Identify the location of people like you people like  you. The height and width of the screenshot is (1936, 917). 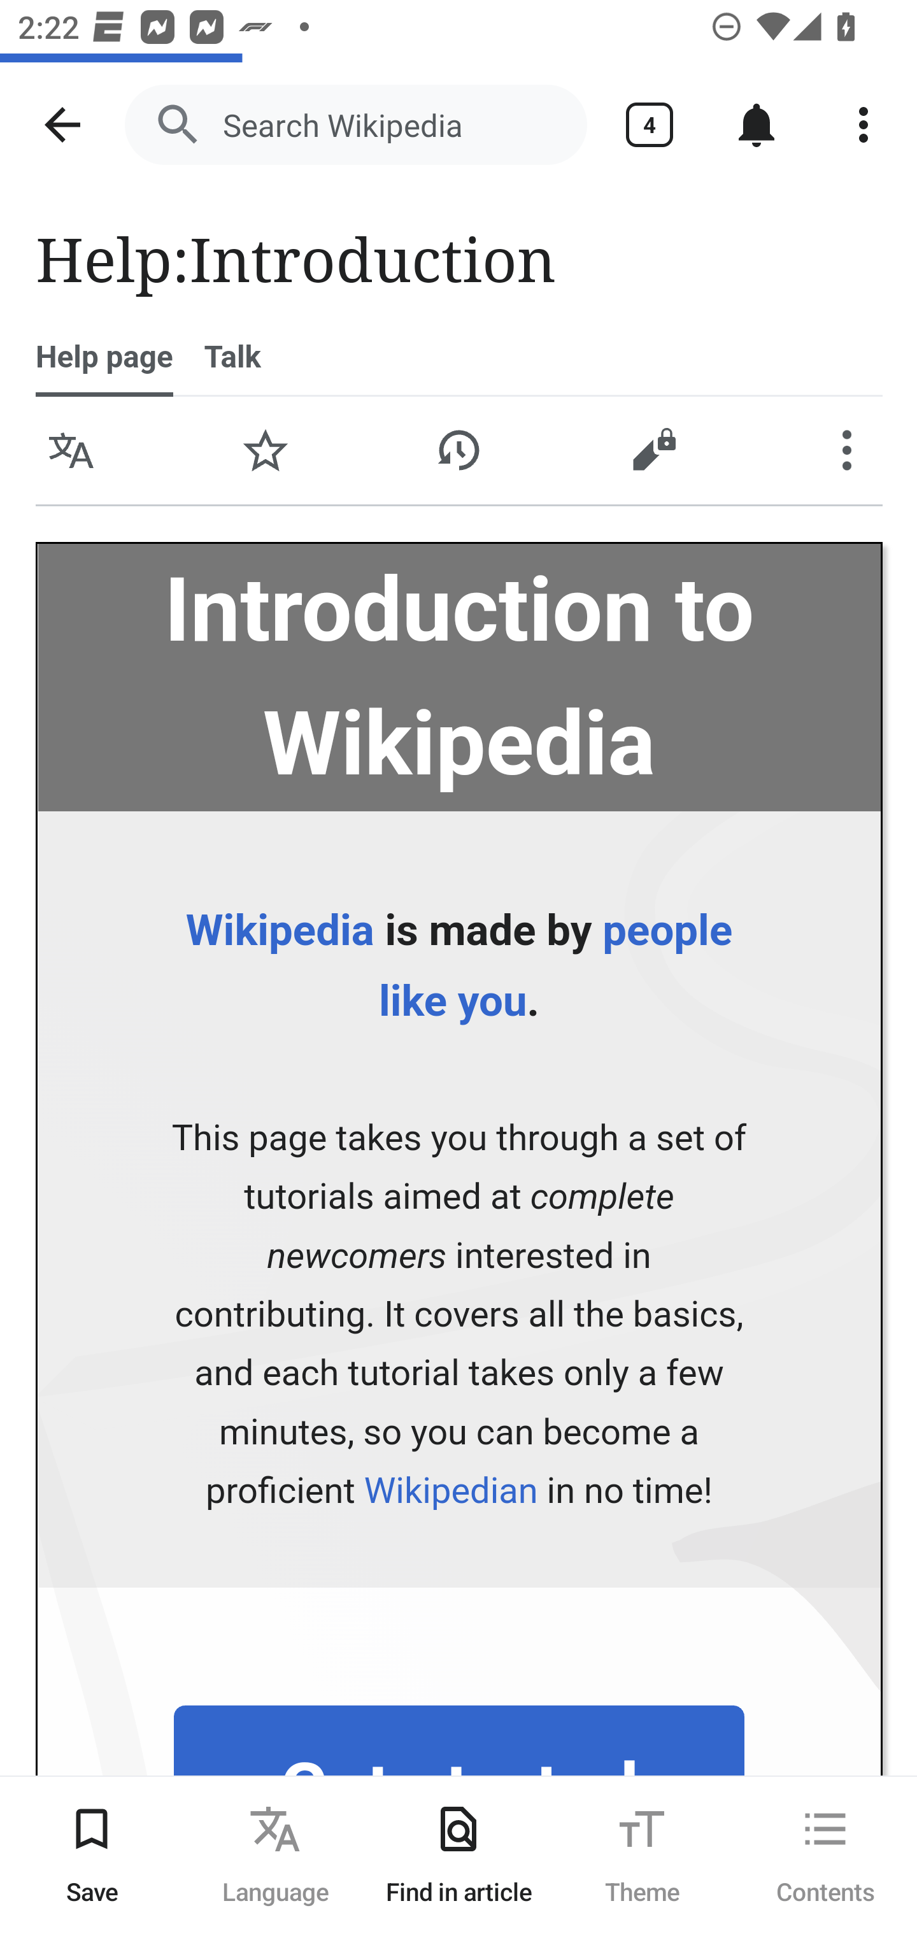
(554, 965).